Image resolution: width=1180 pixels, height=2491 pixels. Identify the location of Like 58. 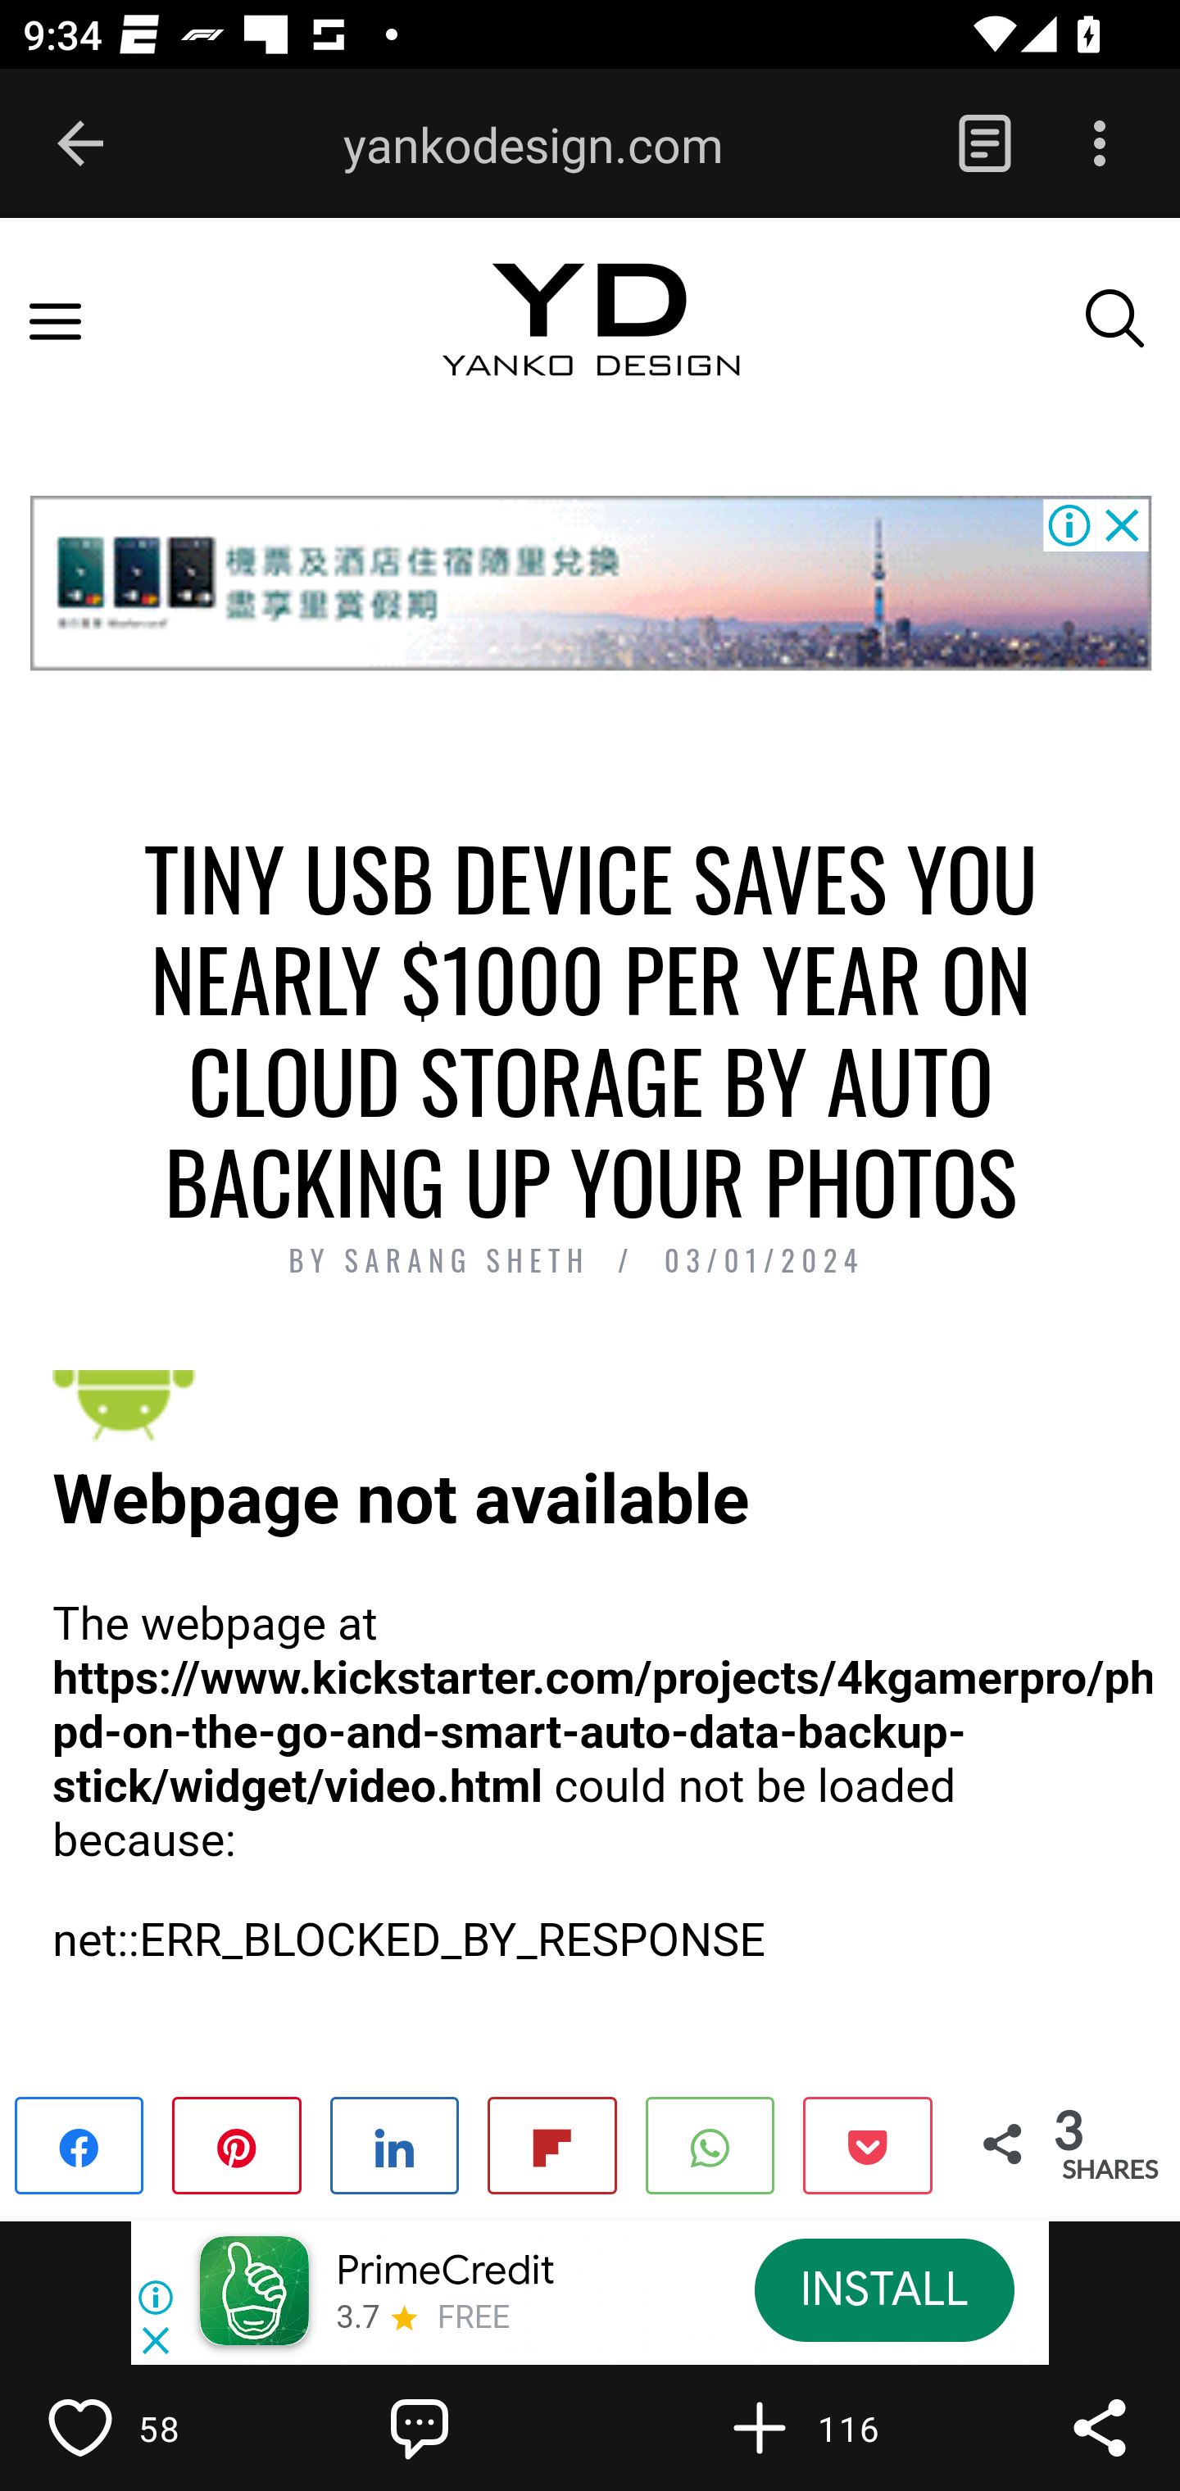
(148, 2427).